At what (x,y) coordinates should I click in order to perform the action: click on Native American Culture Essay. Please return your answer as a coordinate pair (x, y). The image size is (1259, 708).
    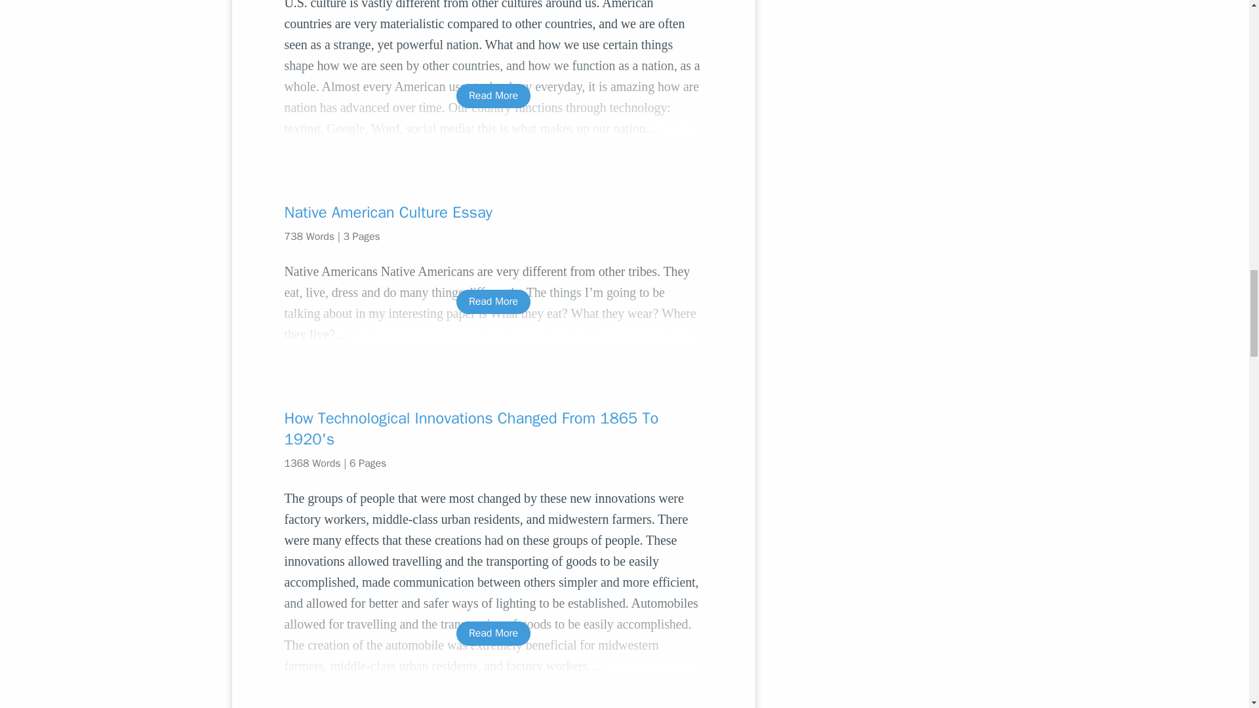
    Looking at the image, I should click on (493, 212).